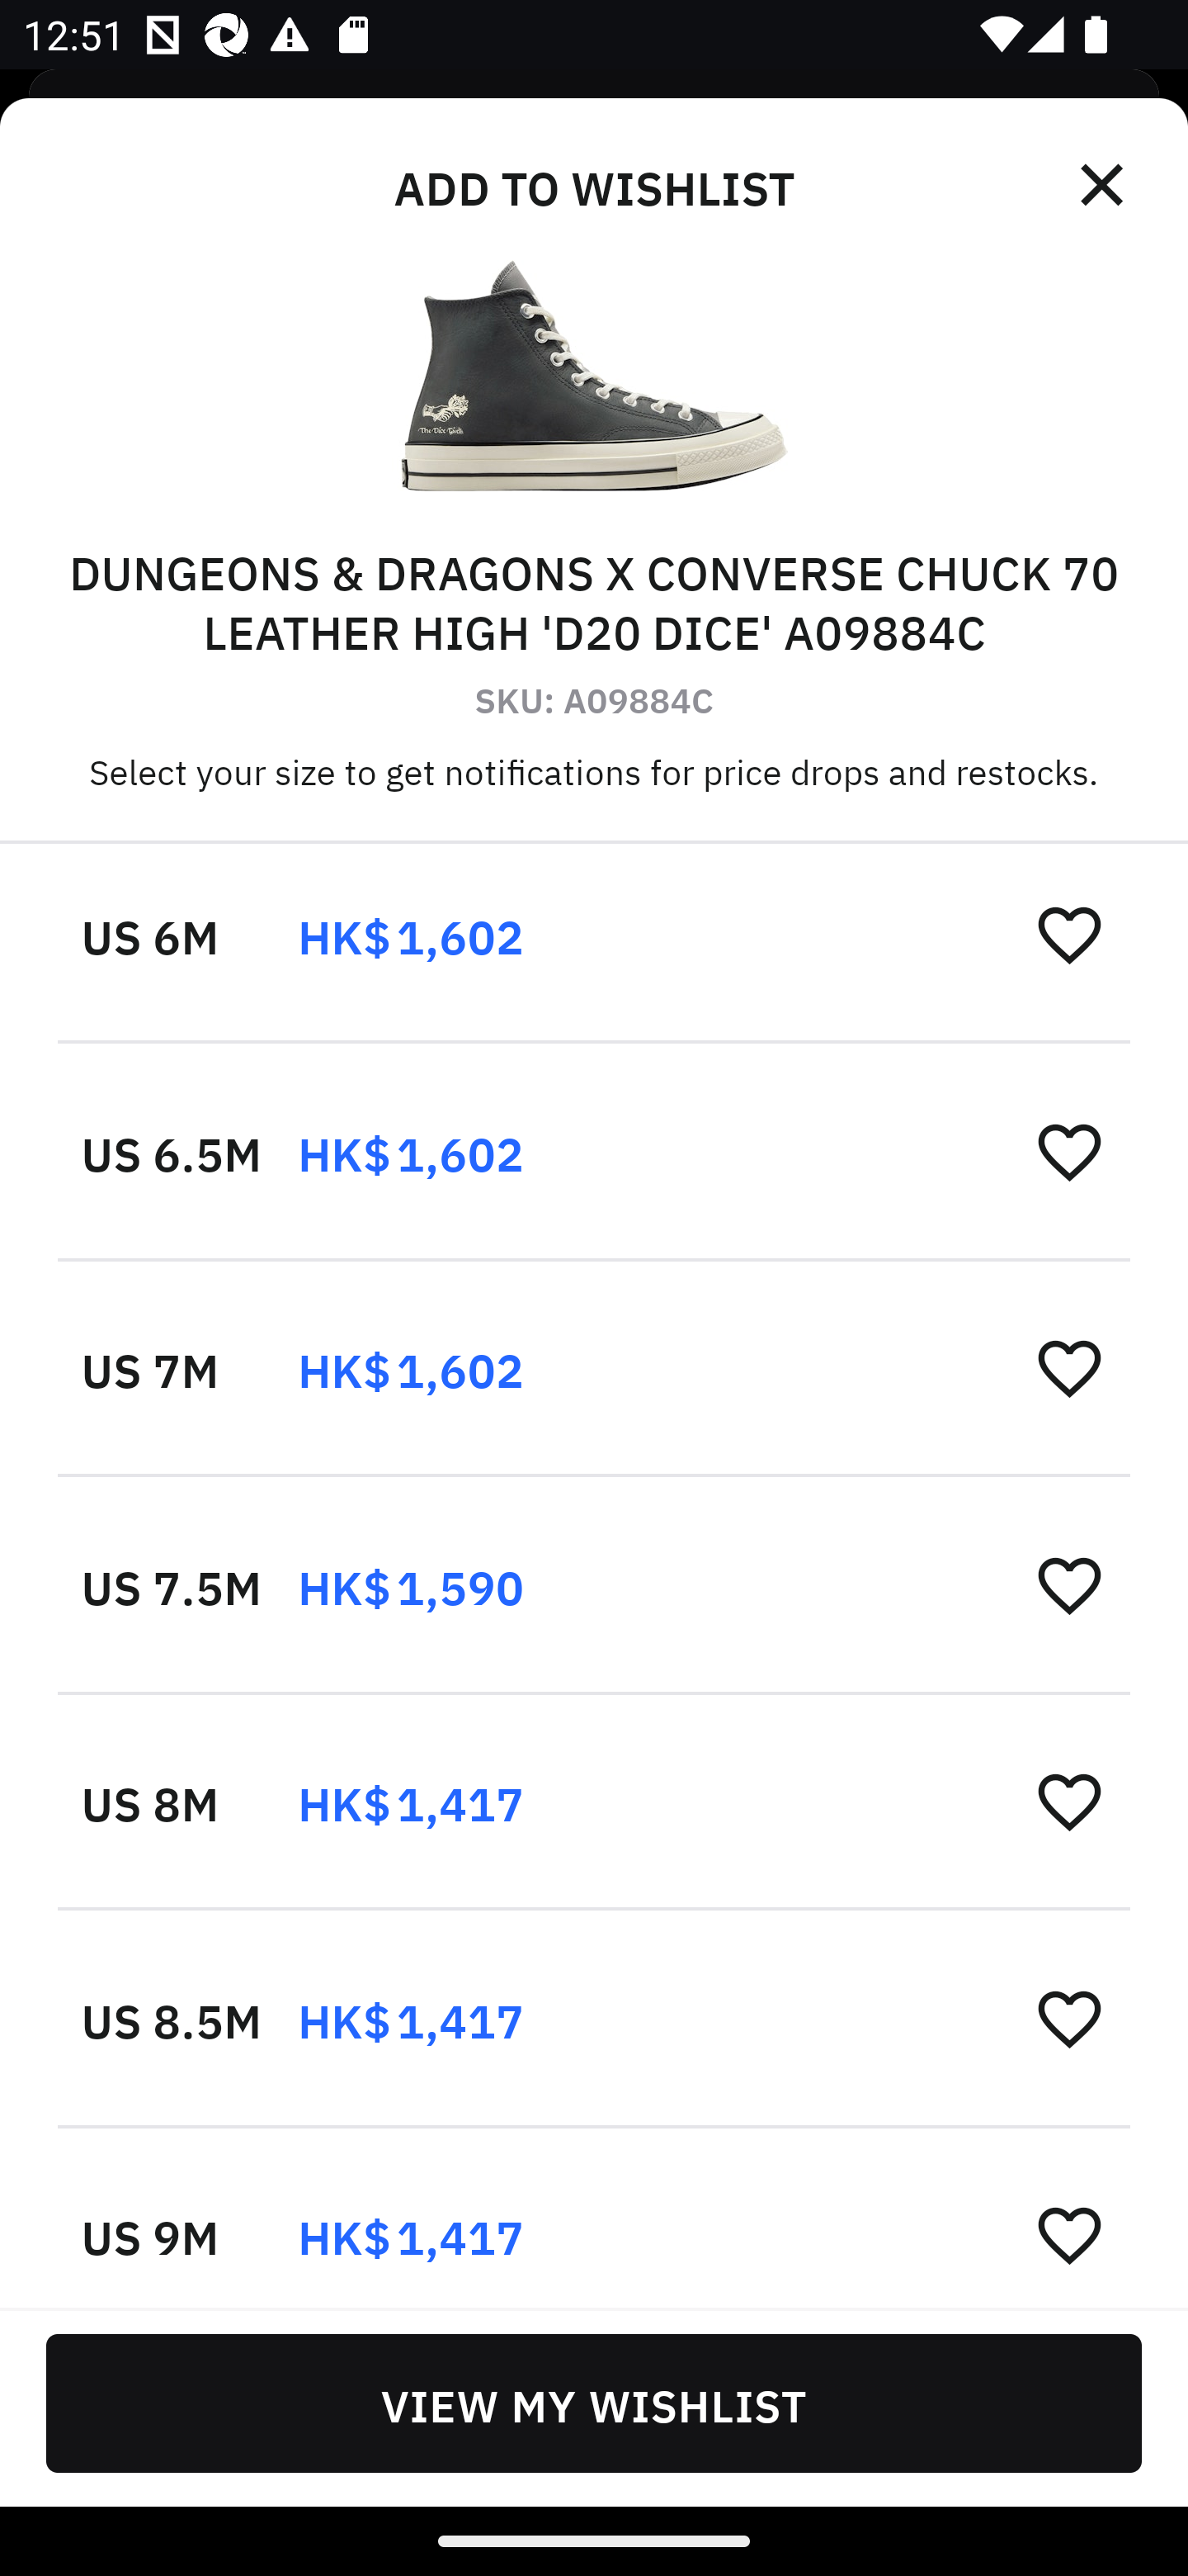 The image size is (1188, 2576). I want to click on VIEW MY WISHLIST, so click(594, 2403).